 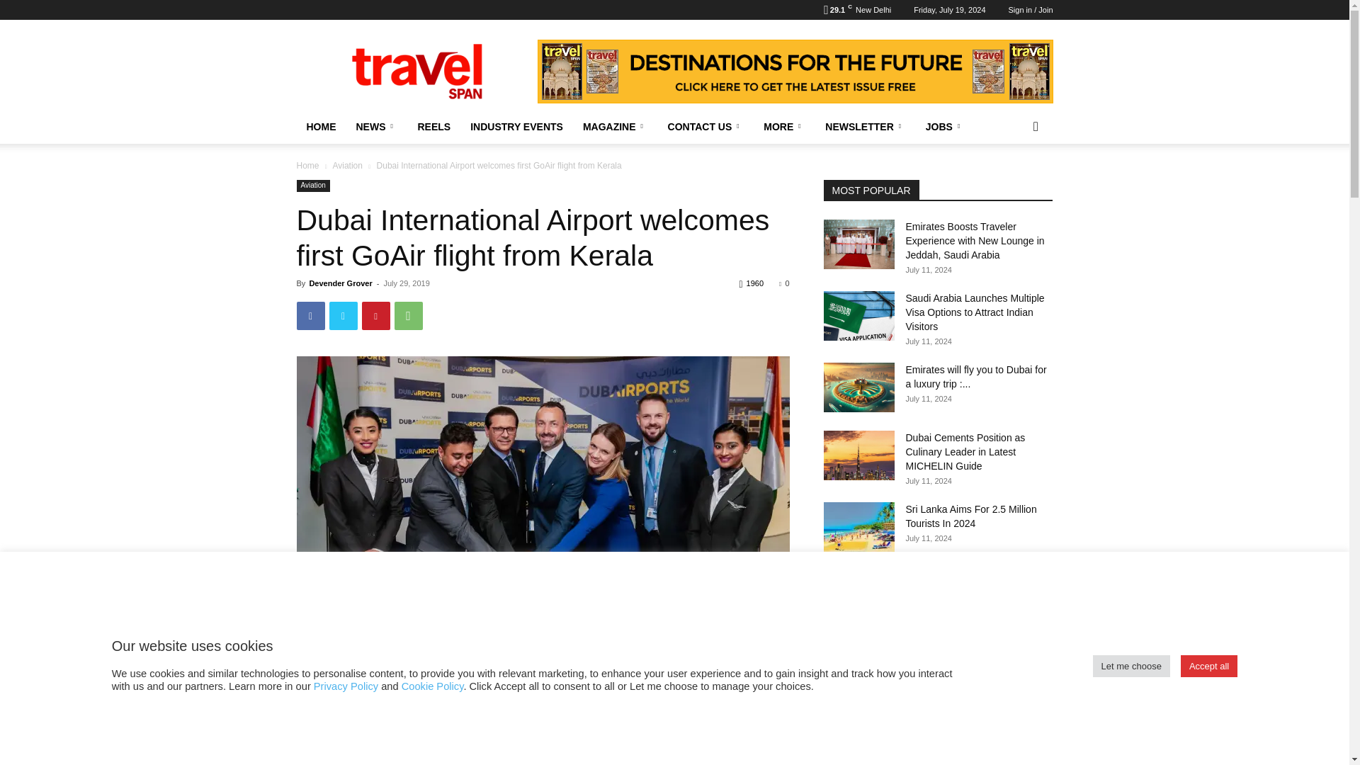 What do you see at coordinates (375, 315) in the screenshot?
I see `Pinterest` at bounding box center [375, 315].